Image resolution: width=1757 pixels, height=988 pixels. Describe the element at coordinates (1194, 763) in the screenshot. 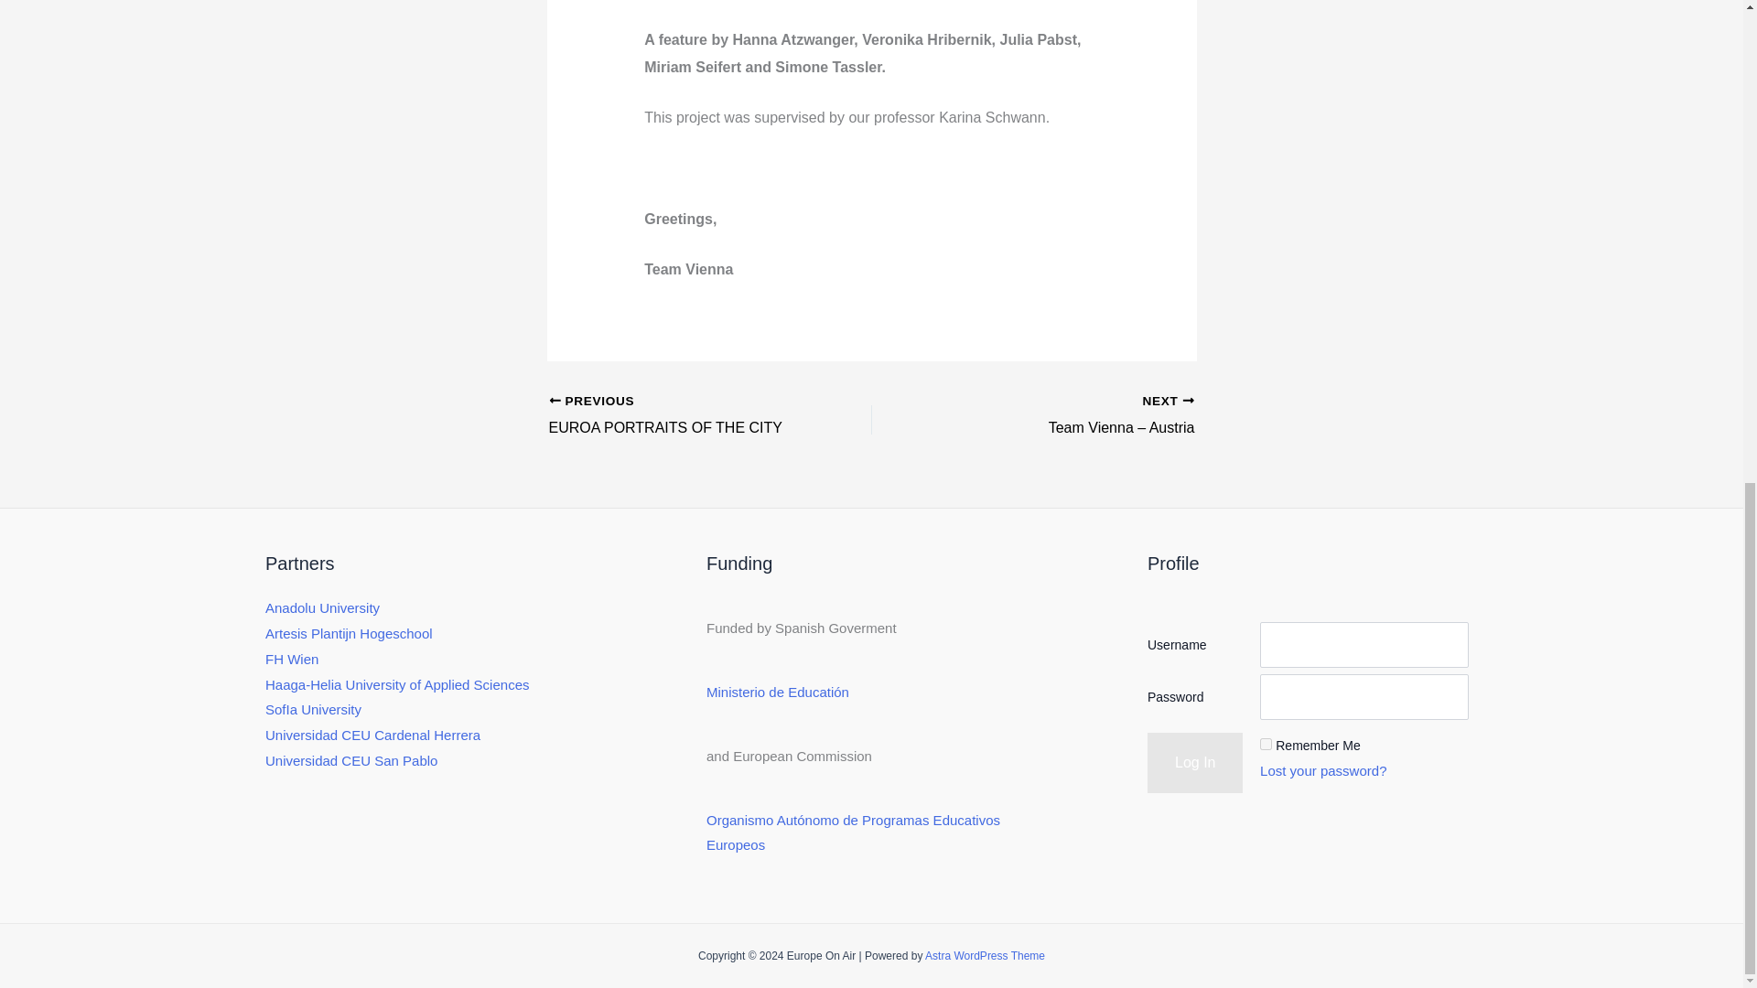

I see `Log In` at that location.